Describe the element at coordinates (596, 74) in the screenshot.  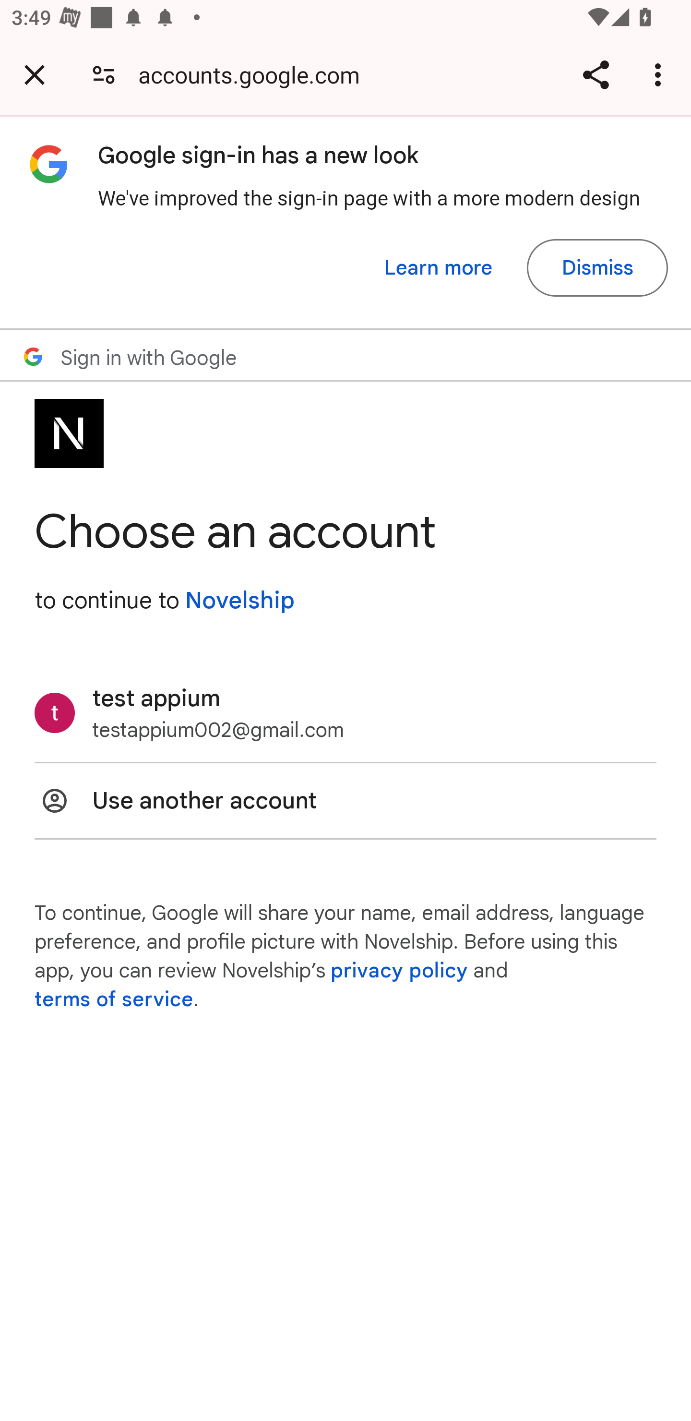
I see `Share` at that location.